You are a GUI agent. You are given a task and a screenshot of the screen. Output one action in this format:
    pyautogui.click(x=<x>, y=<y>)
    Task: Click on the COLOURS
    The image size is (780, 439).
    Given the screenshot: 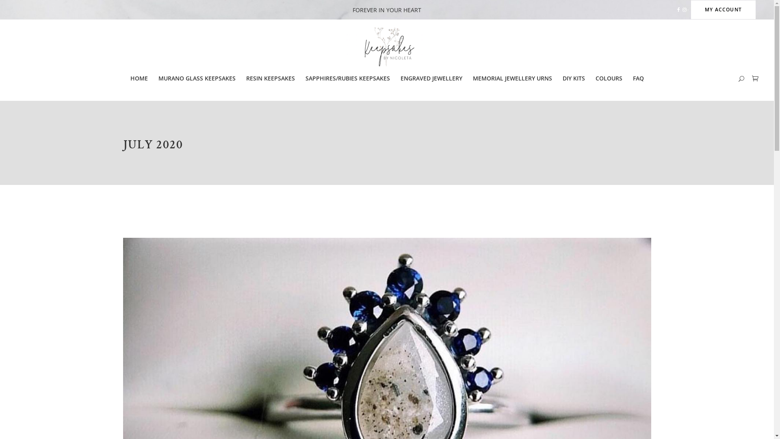 What is the action you would take?
    pyautogui.click(x=609, y=78)
    